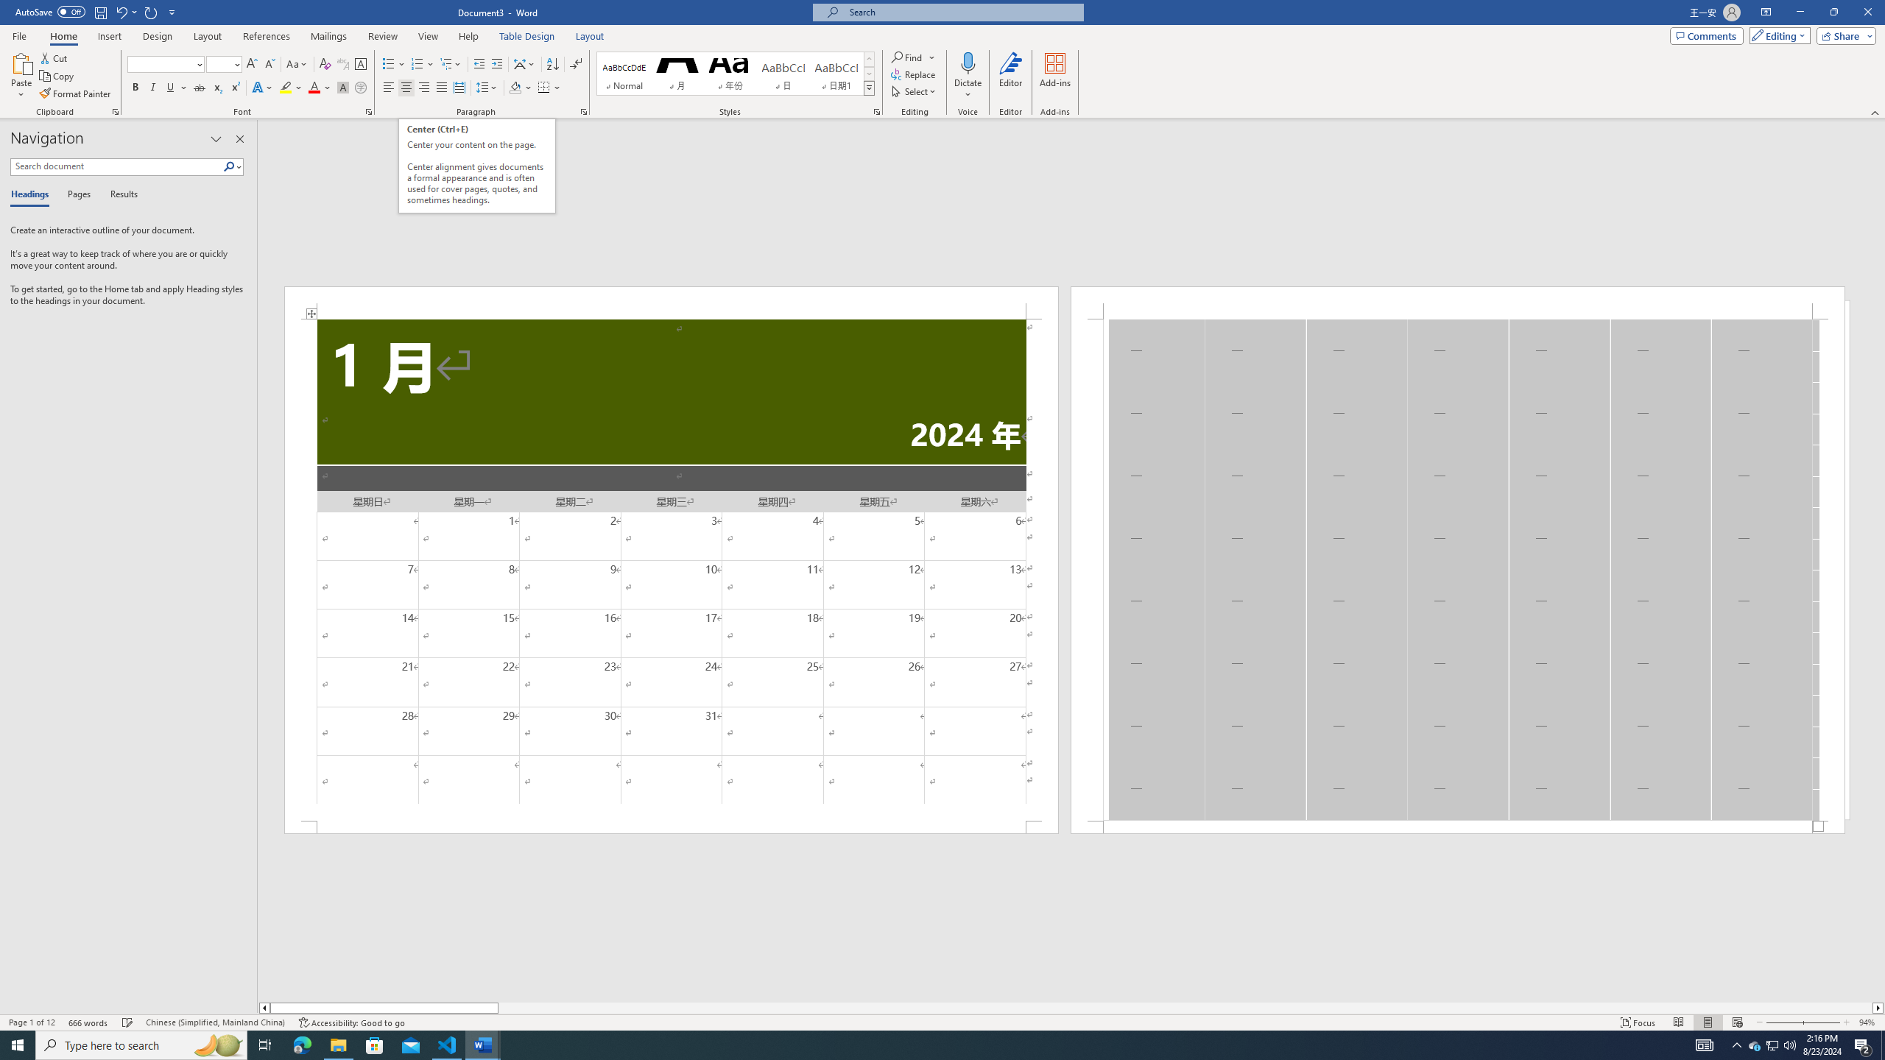  What do you see at coordinates (521, 88) in the screenshot?
I see `Shading` at bounding box center [521, 88].